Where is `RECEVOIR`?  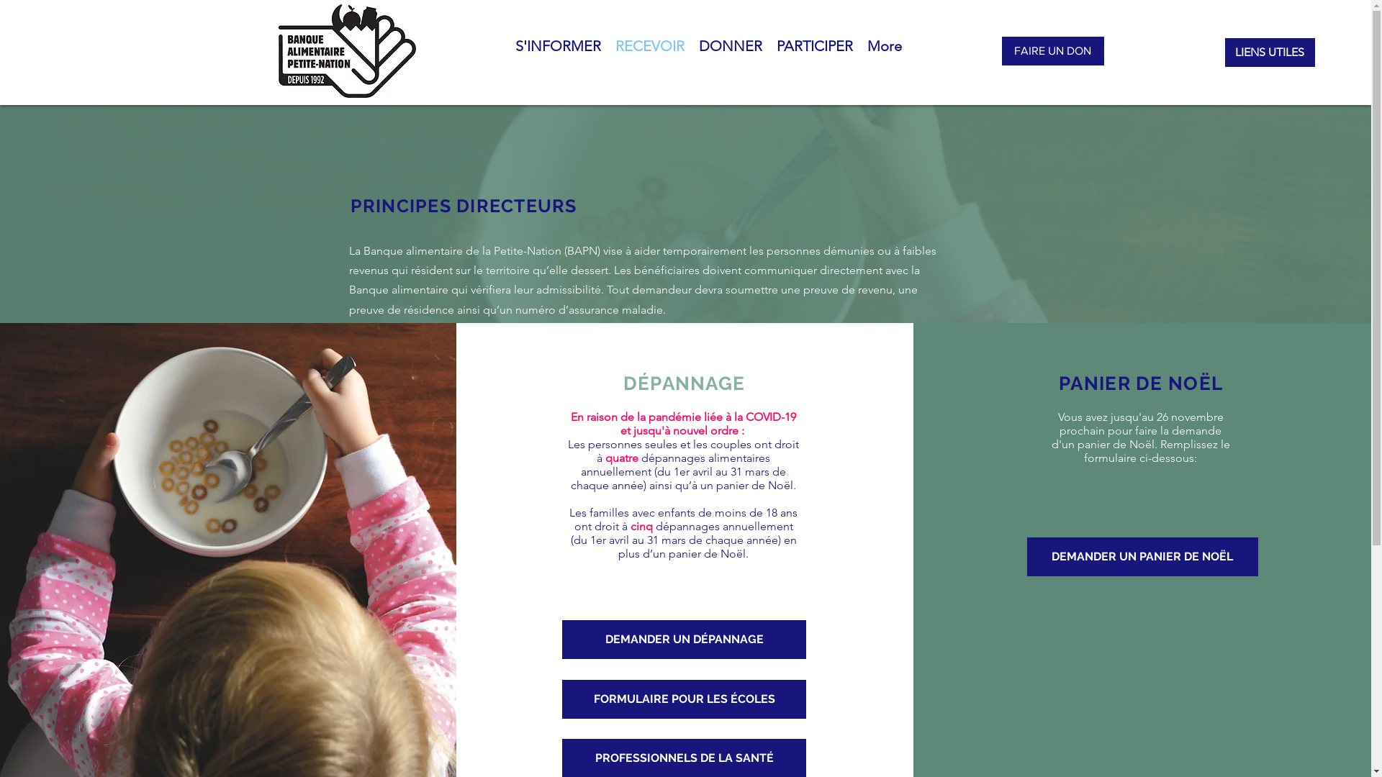 RECEVOIR is located at coordinates (649, 54).